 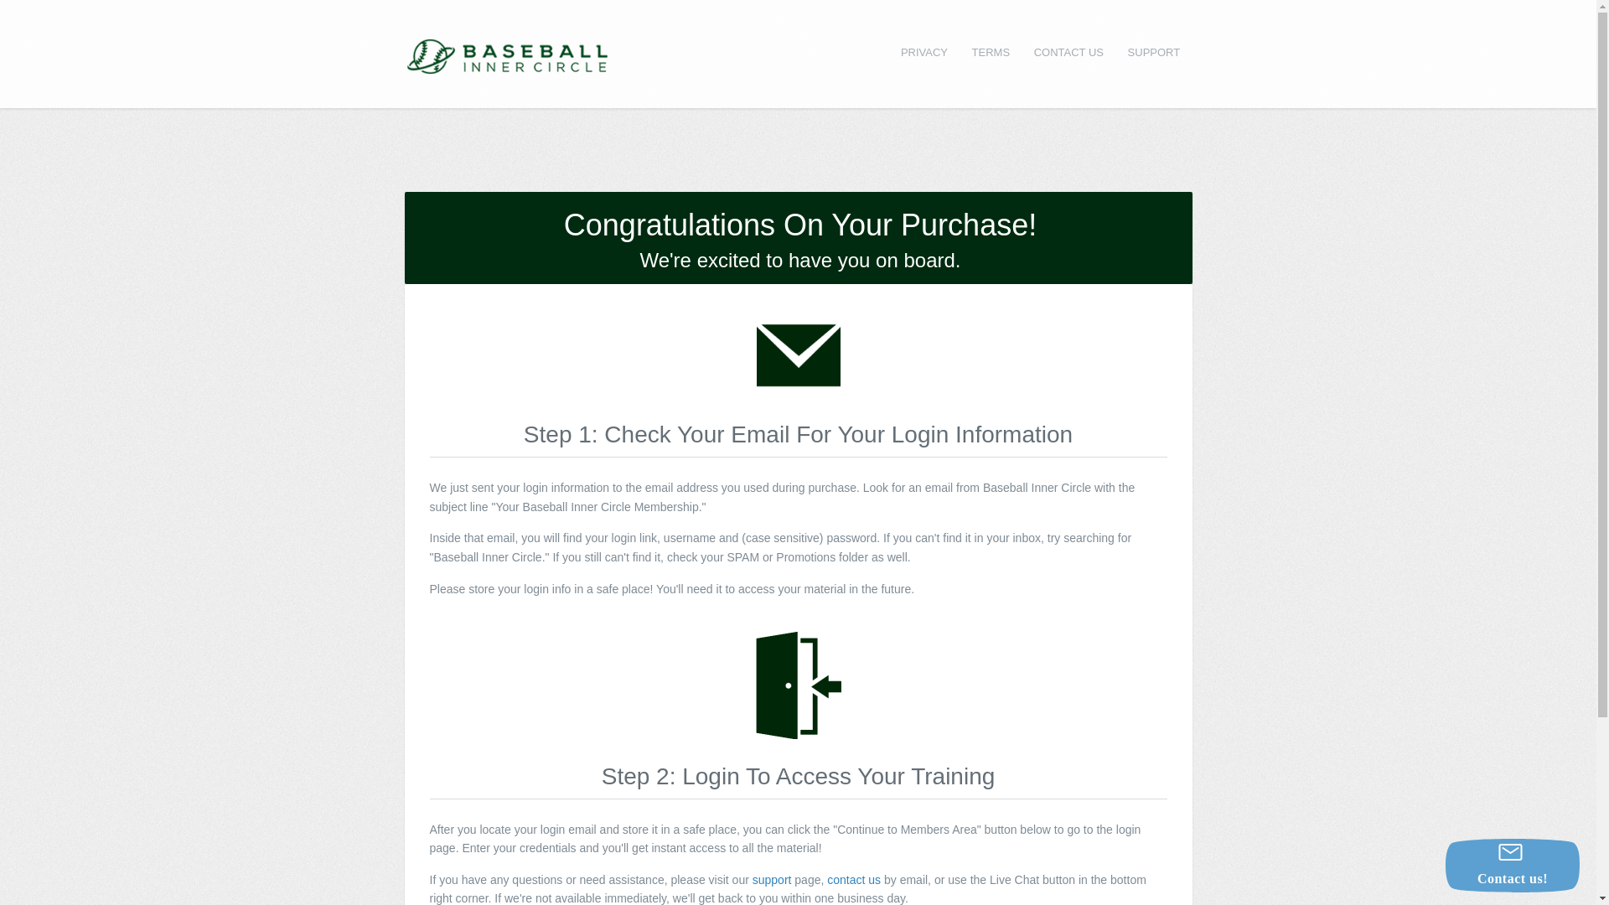 I want to click on TERMS, so click(x=991, y=52).